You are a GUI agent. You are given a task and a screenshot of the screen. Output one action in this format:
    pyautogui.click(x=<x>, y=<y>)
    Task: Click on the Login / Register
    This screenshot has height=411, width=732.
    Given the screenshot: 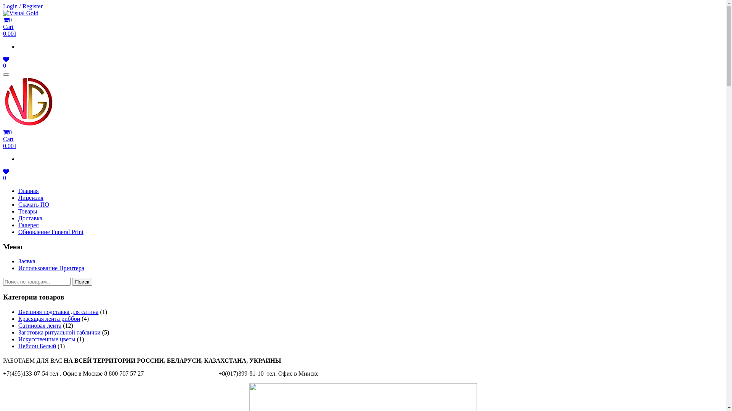 What is the action you would take?
    pyautogui.click(x=23, y=6)
    